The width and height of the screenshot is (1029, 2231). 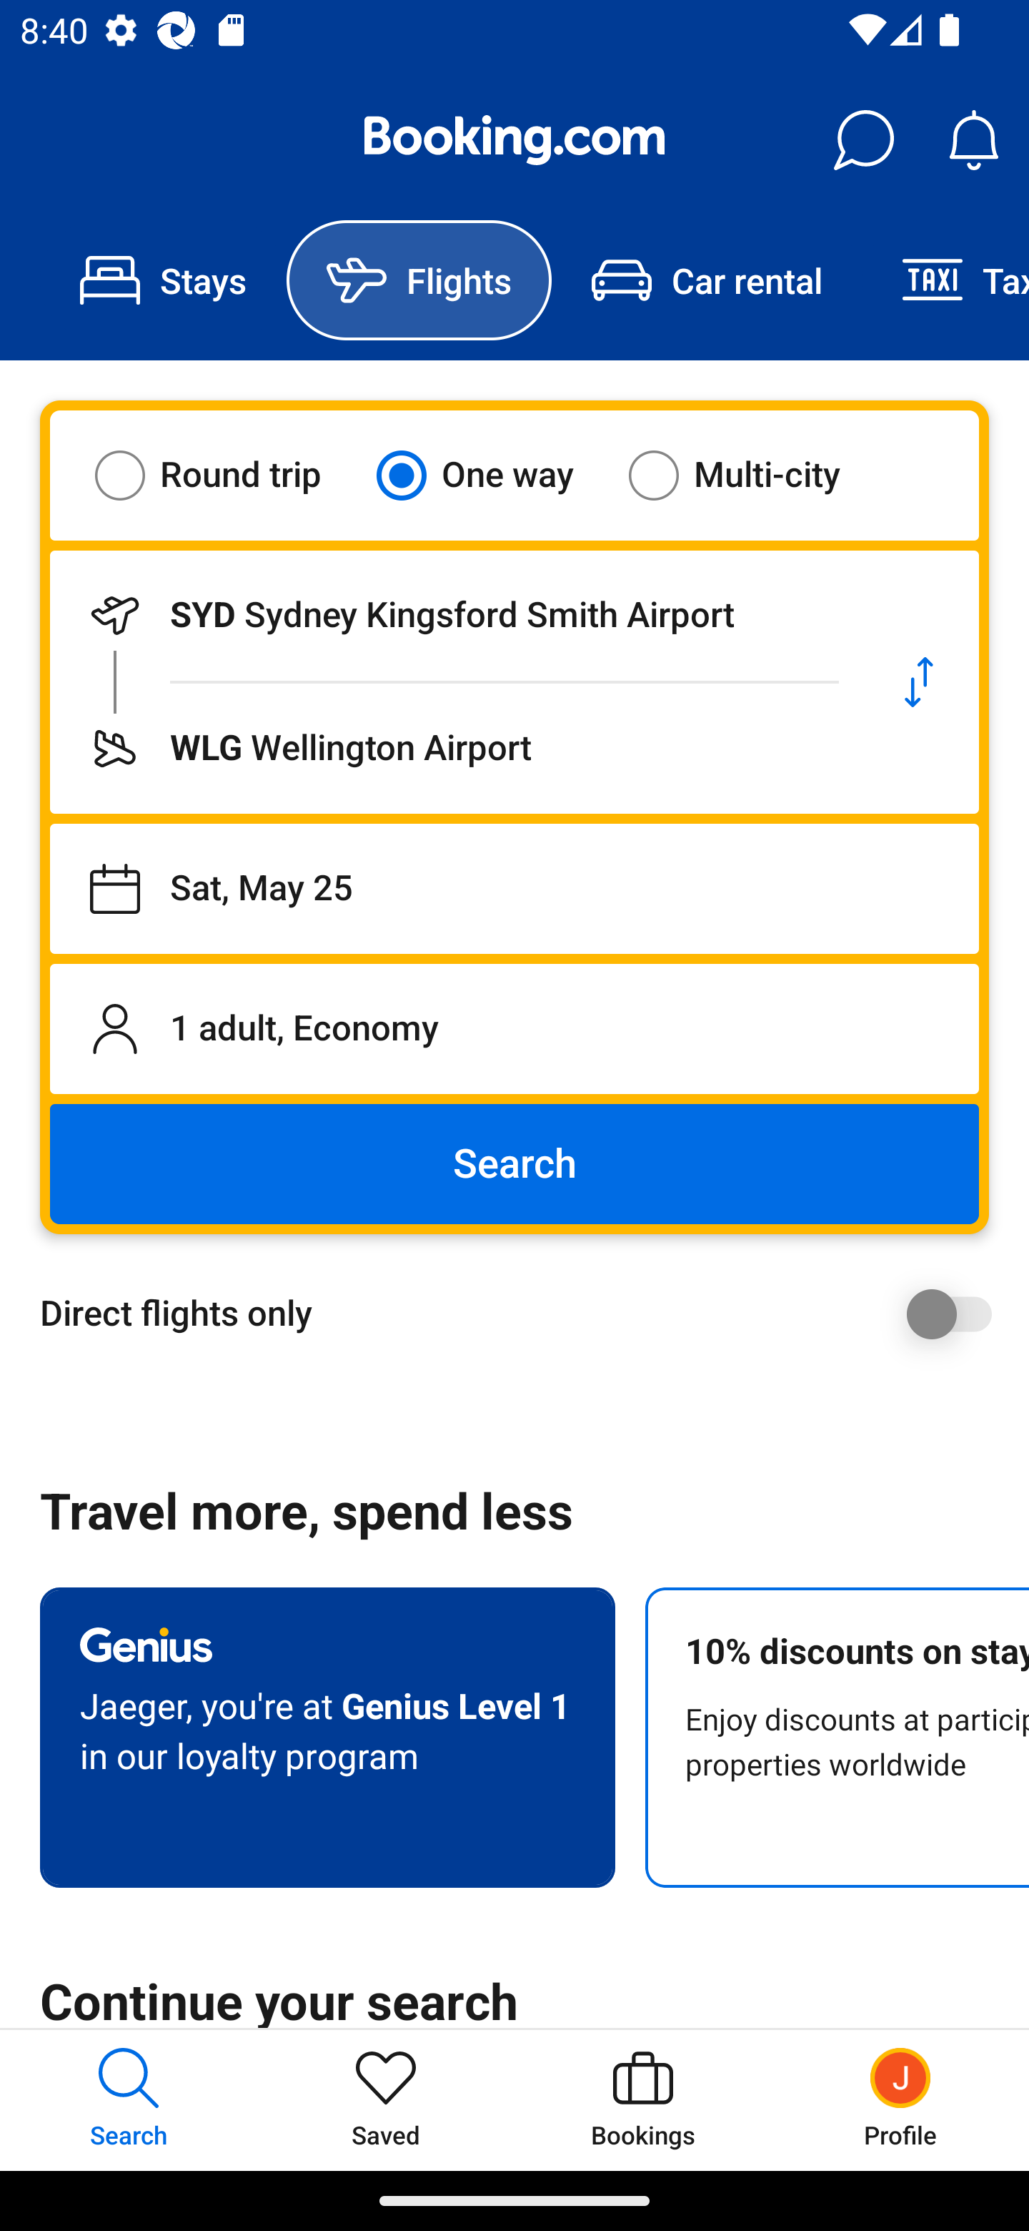 What do you see at coordinates (514, 889) in the screenshot?
I see `Departing on Sat, May 25` at bounding box center [514, 889].